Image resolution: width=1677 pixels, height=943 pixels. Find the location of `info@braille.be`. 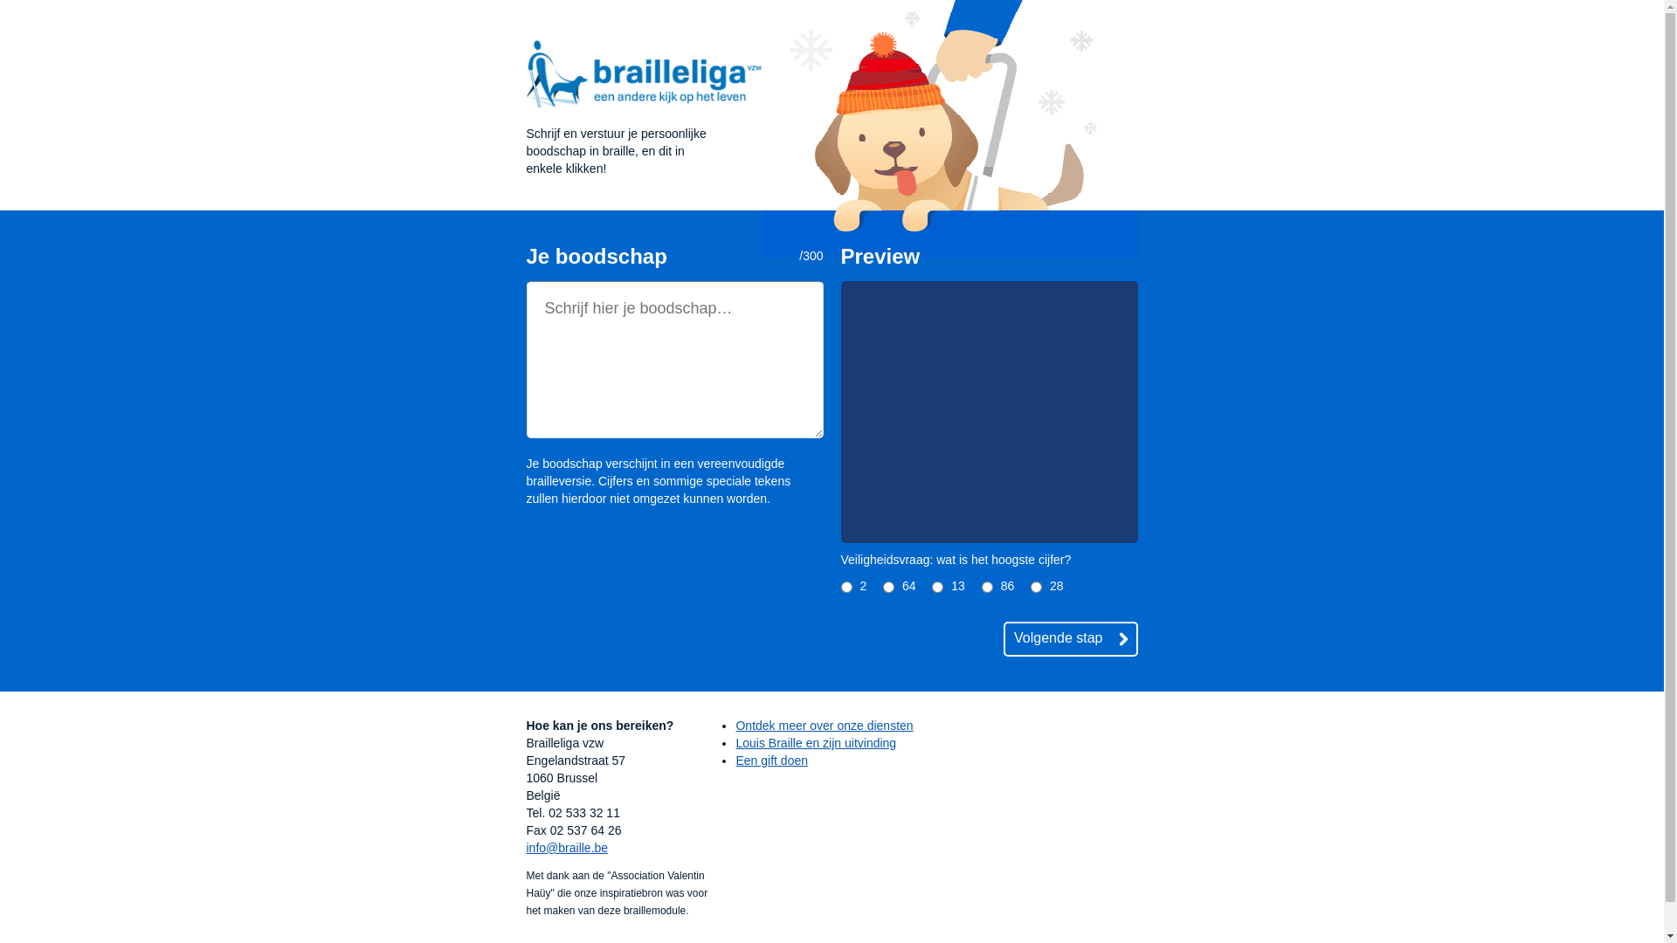

info@braille.be is located at coordinates (567, 848).